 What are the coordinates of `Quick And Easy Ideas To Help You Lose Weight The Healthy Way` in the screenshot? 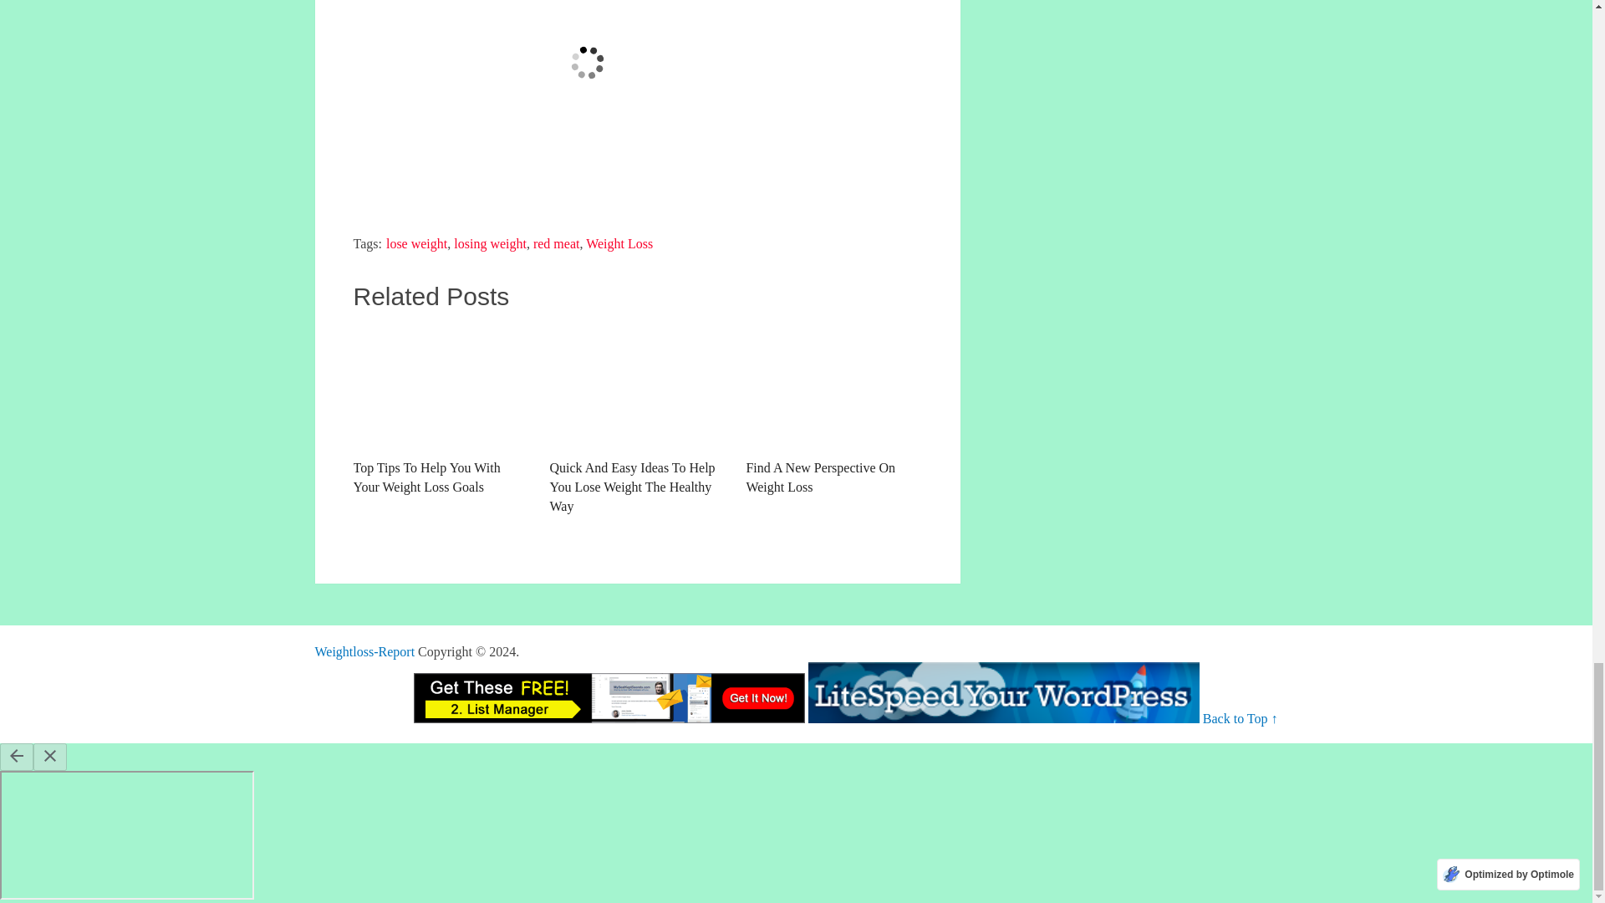 It's located at (637, 420).